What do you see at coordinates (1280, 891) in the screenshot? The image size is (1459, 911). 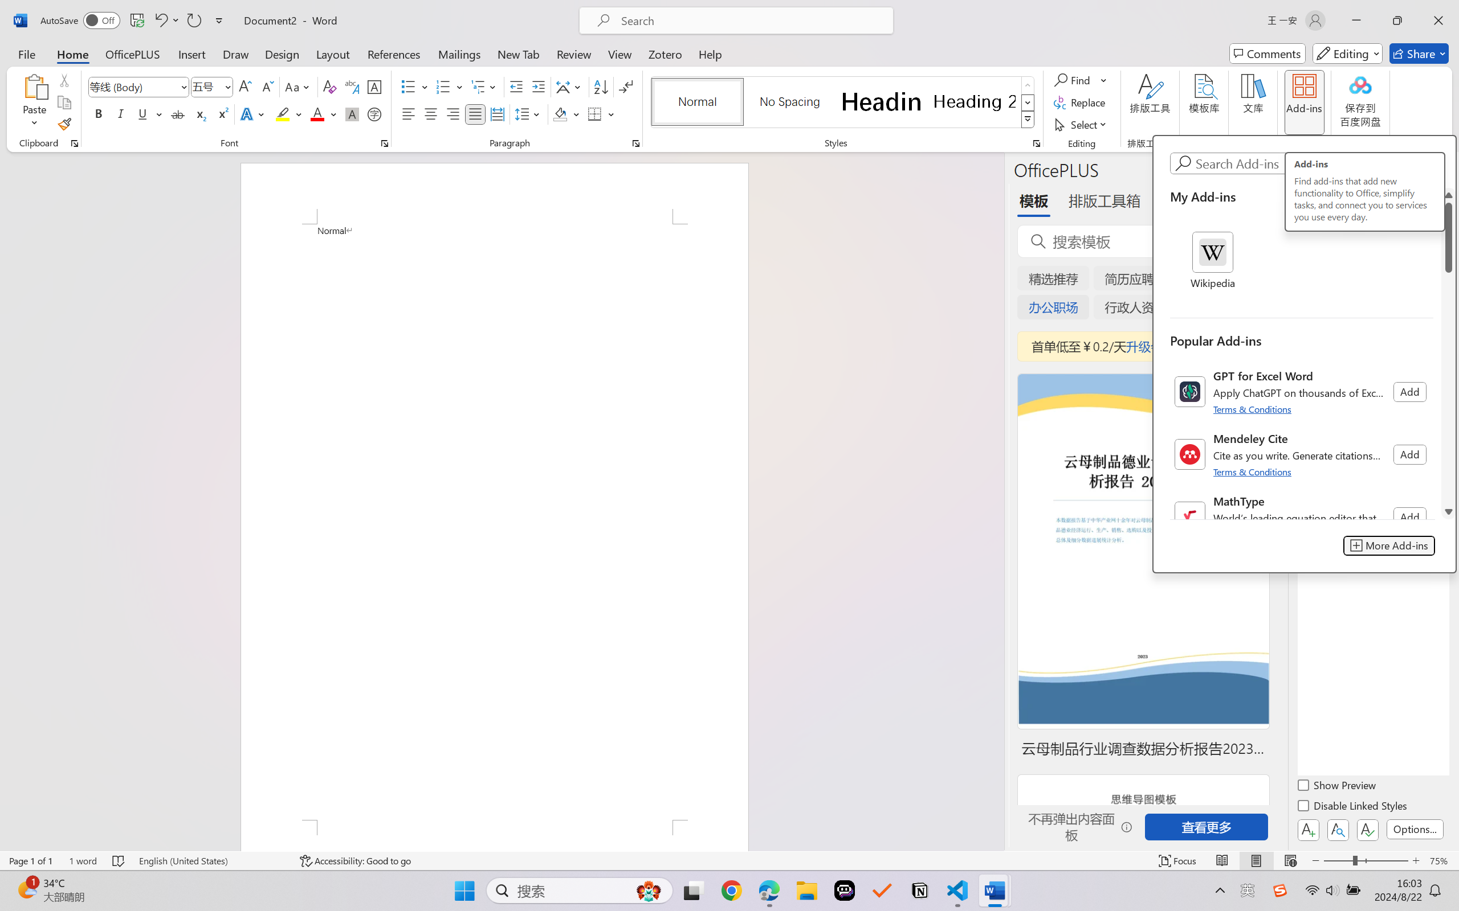 I see `Class: Image` at bounding box center [1280, 891].